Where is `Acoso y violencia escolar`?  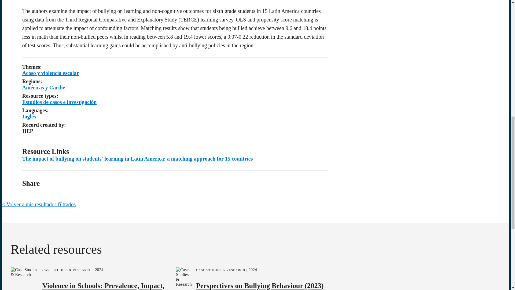 Acoso y violencia escolar is located at coordinates (73, 41).